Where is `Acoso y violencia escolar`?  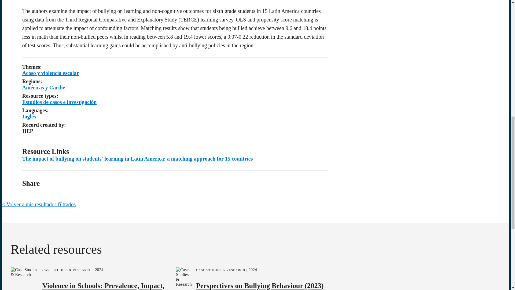 Acoso y violencia escolar is located at coordinates (73, 41).